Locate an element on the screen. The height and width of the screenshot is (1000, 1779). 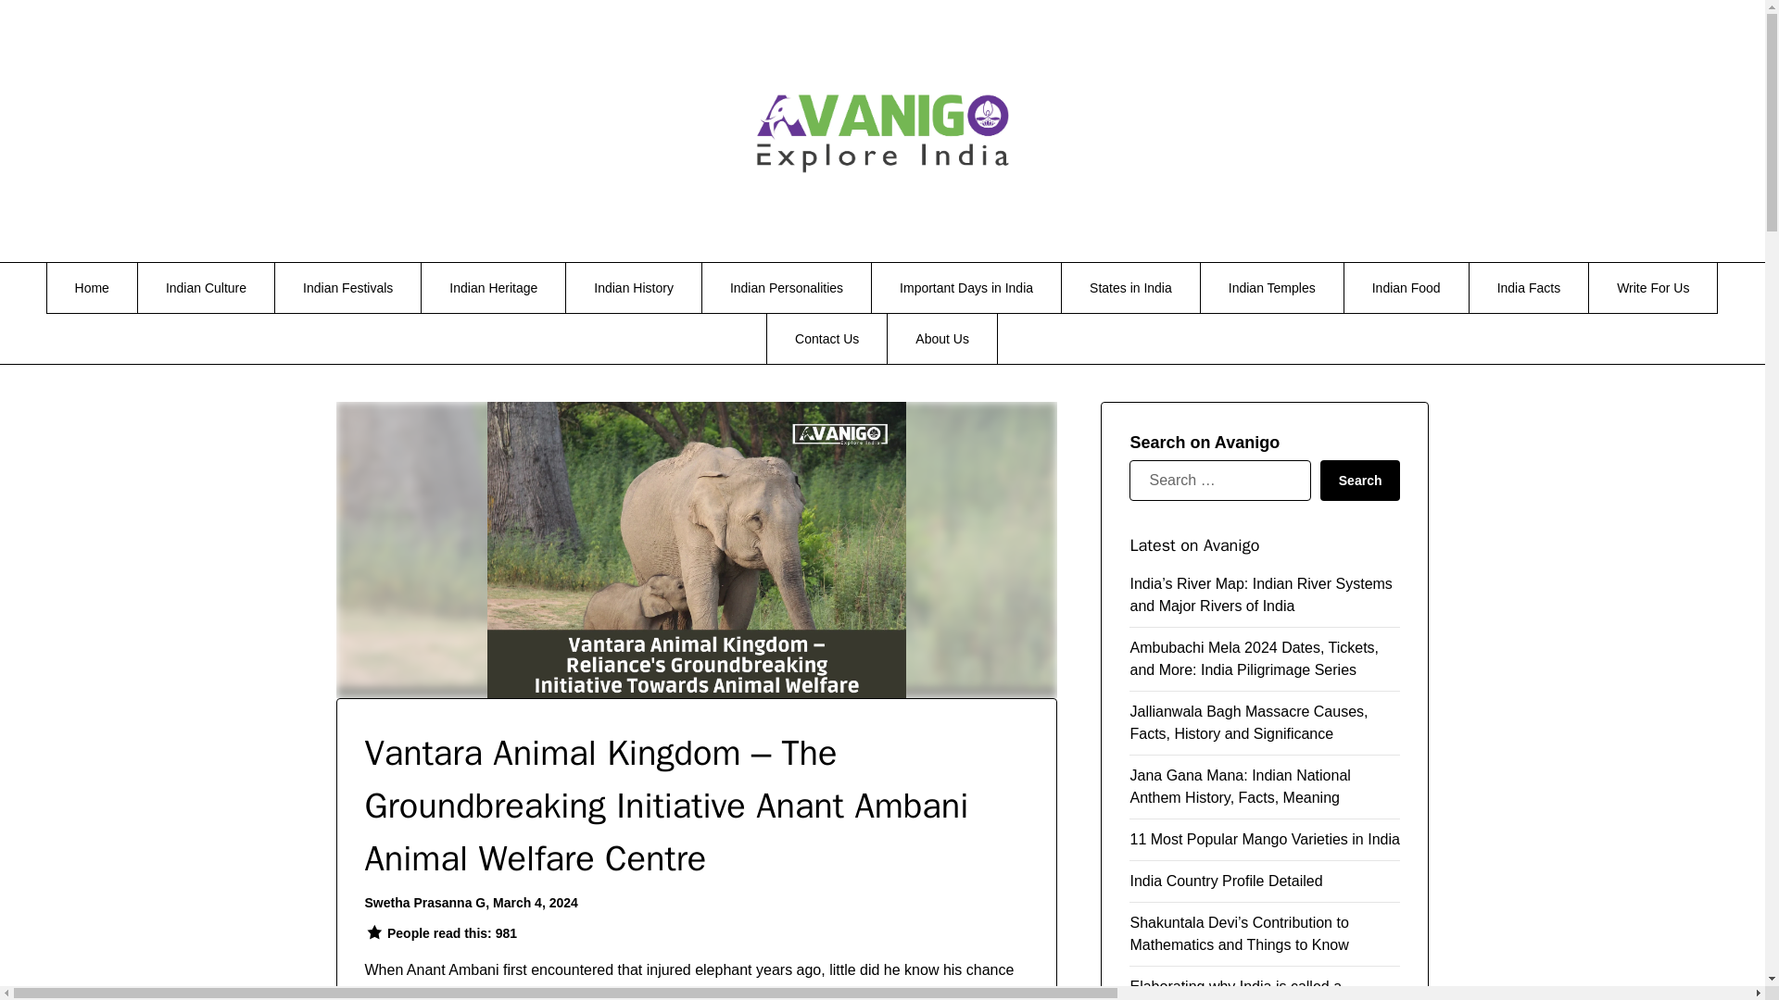
India Facts is located at coordinates (1529, 288).